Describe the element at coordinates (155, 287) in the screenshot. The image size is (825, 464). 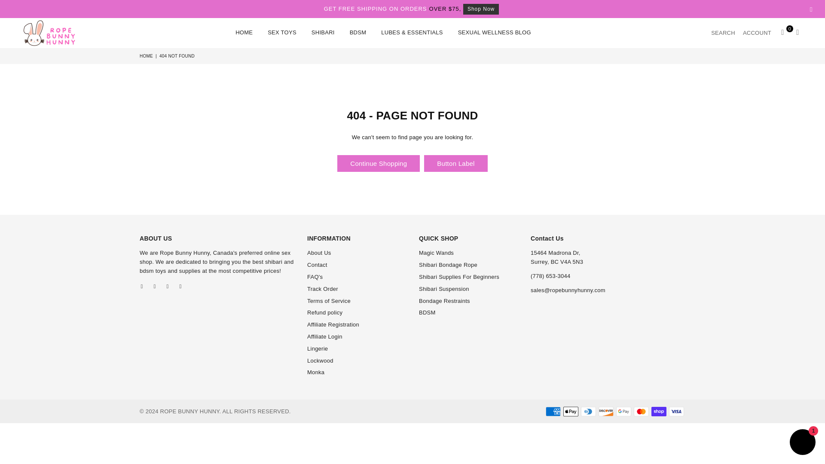
I see `Rope Bunny Hunny on Twitter` at that location.